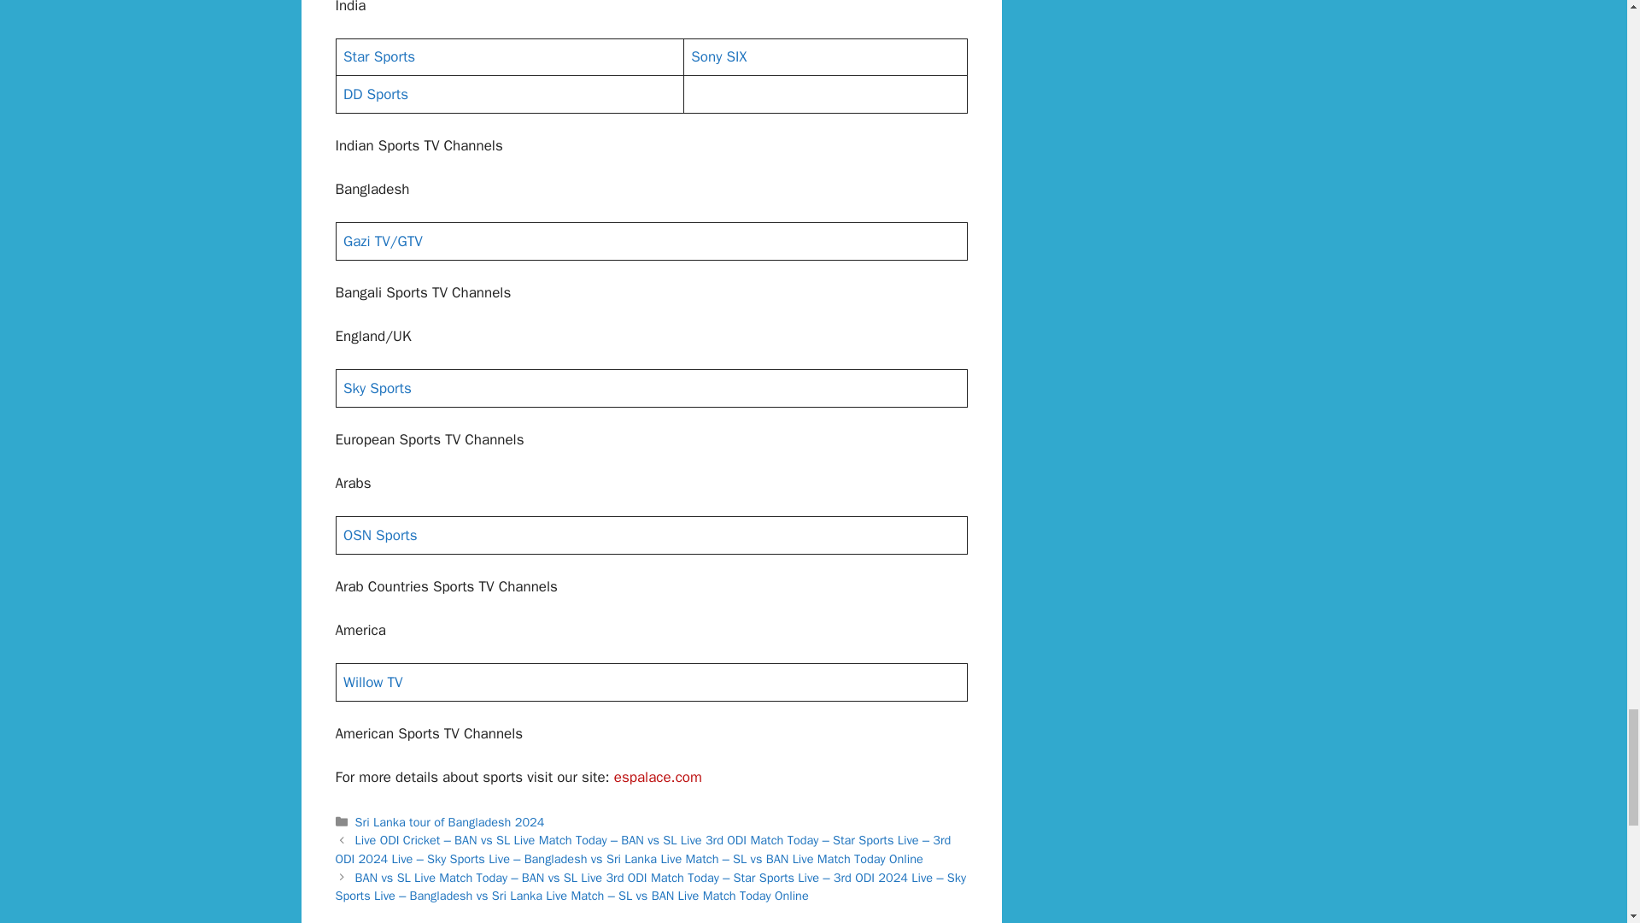 This screenshot has width=1640, height=923. What do you see at coordinates (380, 535) in the screenshot?
I see `OSN Sports` at bounding box center [380, 535].